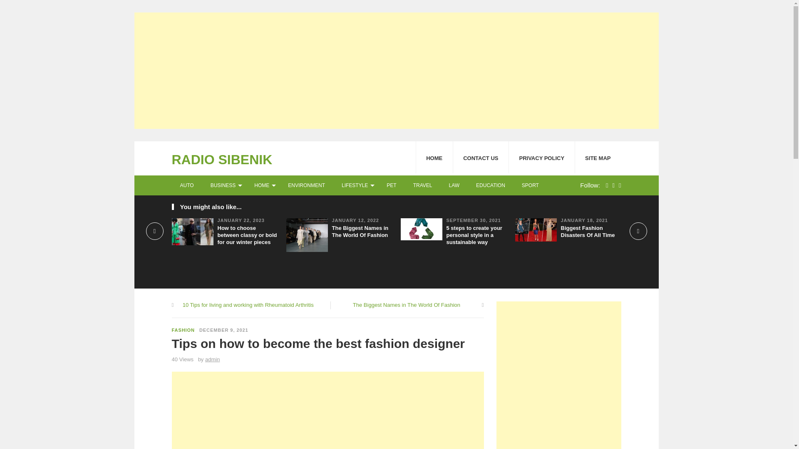 This screenshot has height=449, width=799. Describe the element at coordinates (454, 185) in the screenshot. I see `LAW` at that location.